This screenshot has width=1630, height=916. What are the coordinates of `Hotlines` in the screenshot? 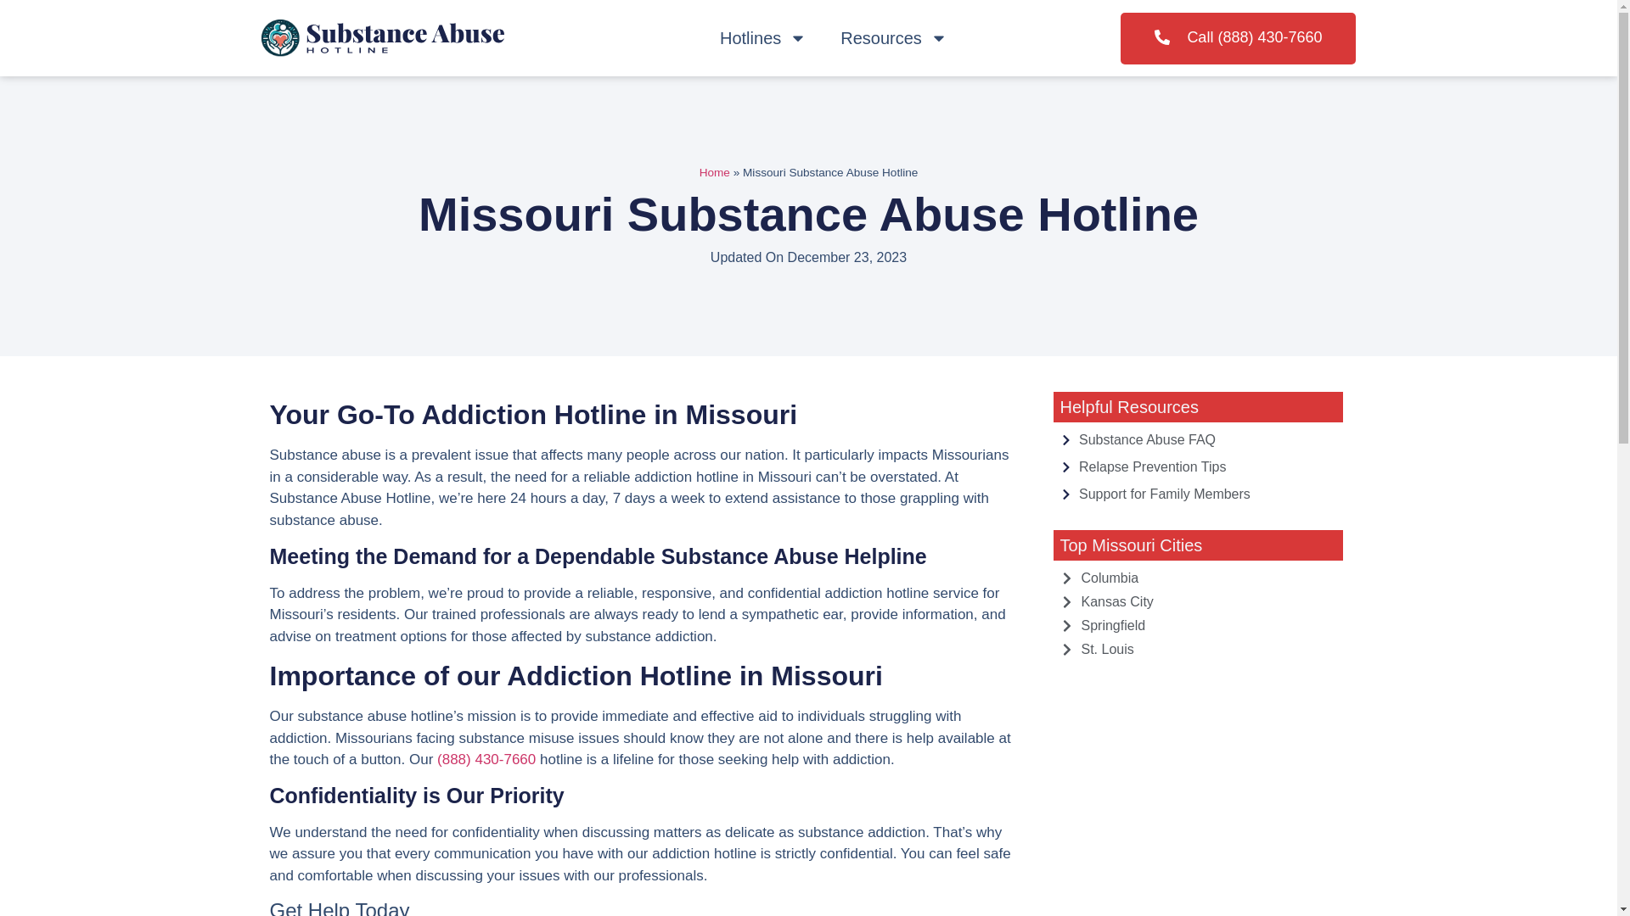 It's located at (762, 37).